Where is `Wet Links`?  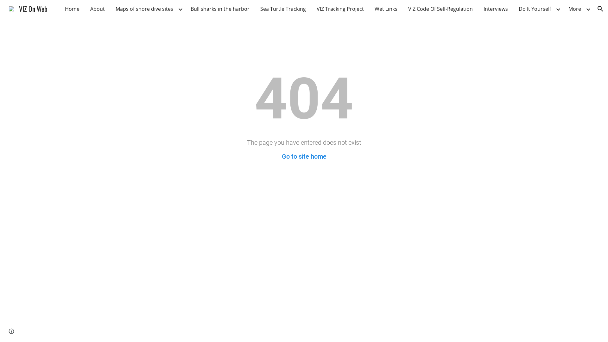
Wet Links is located at coordinates (386, 9).